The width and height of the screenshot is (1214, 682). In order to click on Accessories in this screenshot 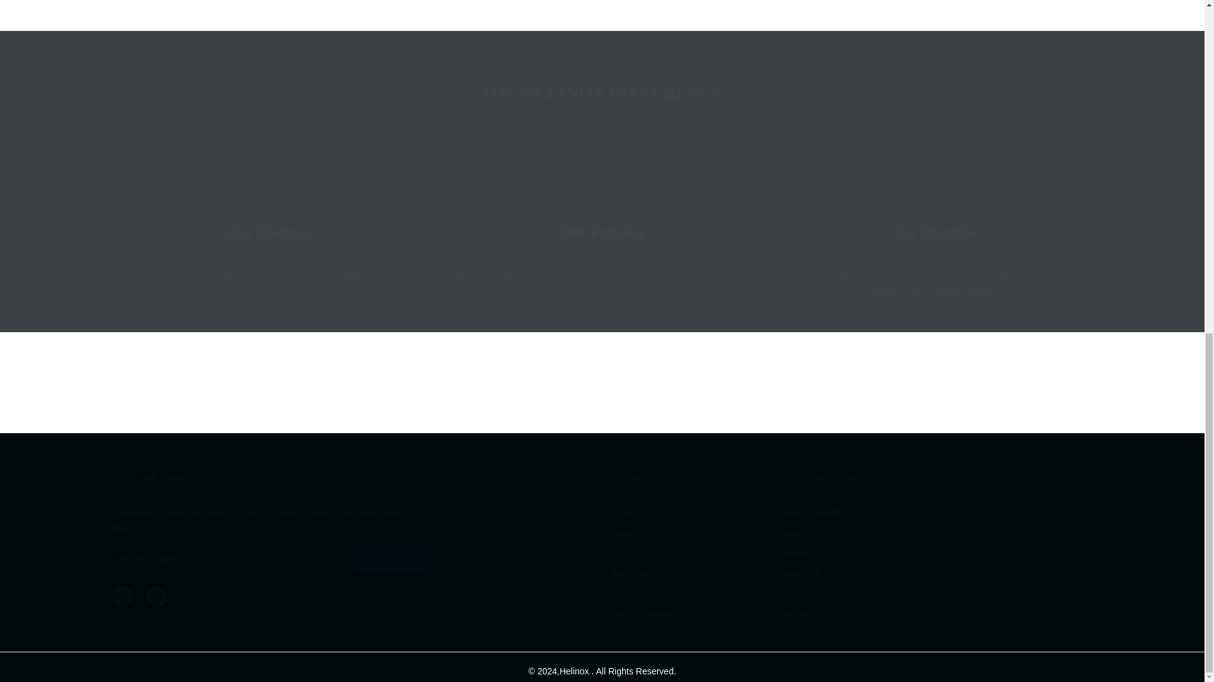, I will do `click(635, 573)`.